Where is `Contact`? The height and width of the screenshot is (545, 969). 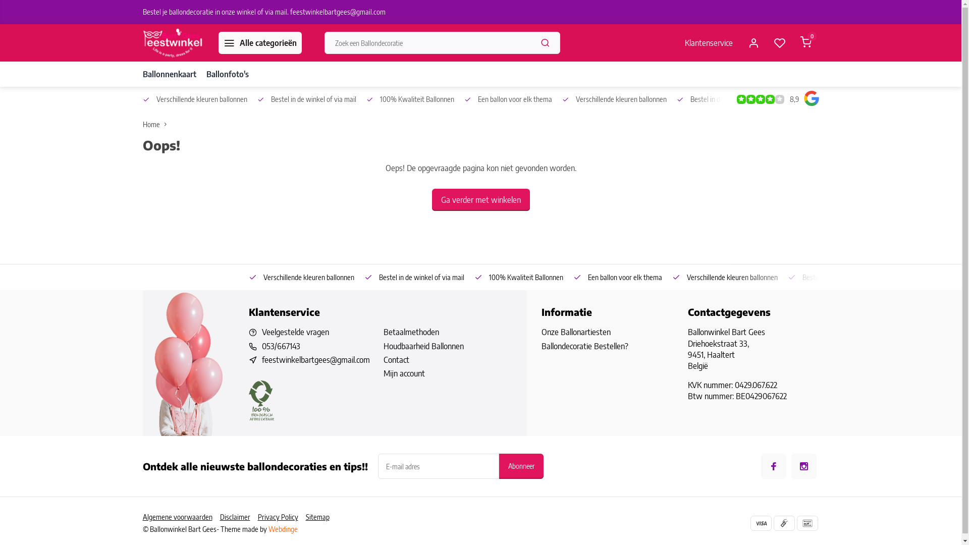 Contact is located at coordinates (447, 360).